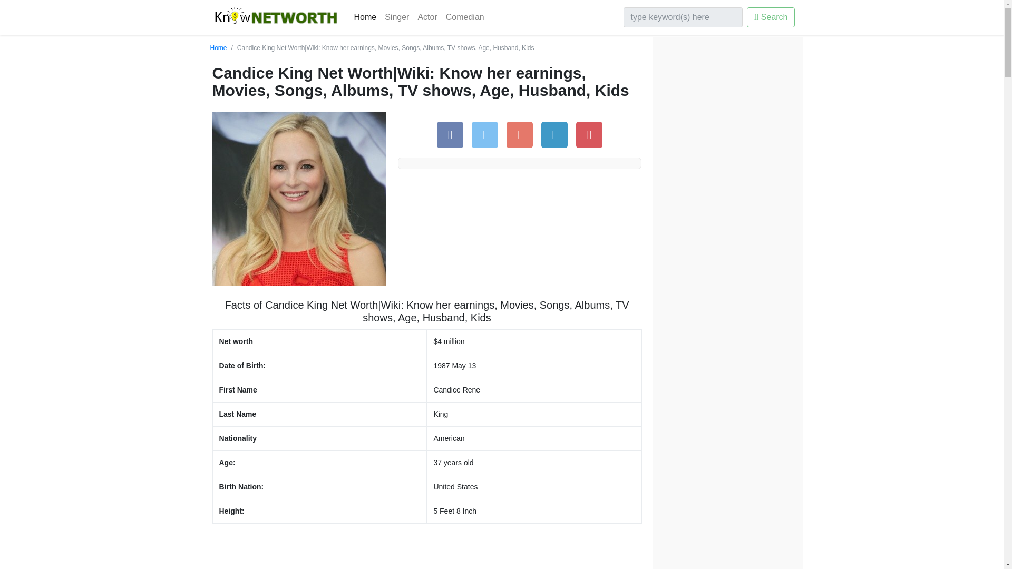  What do you see at coordinates (427, 17) in the screenshot?
I see `Actor` at bounding box center [427, 17].